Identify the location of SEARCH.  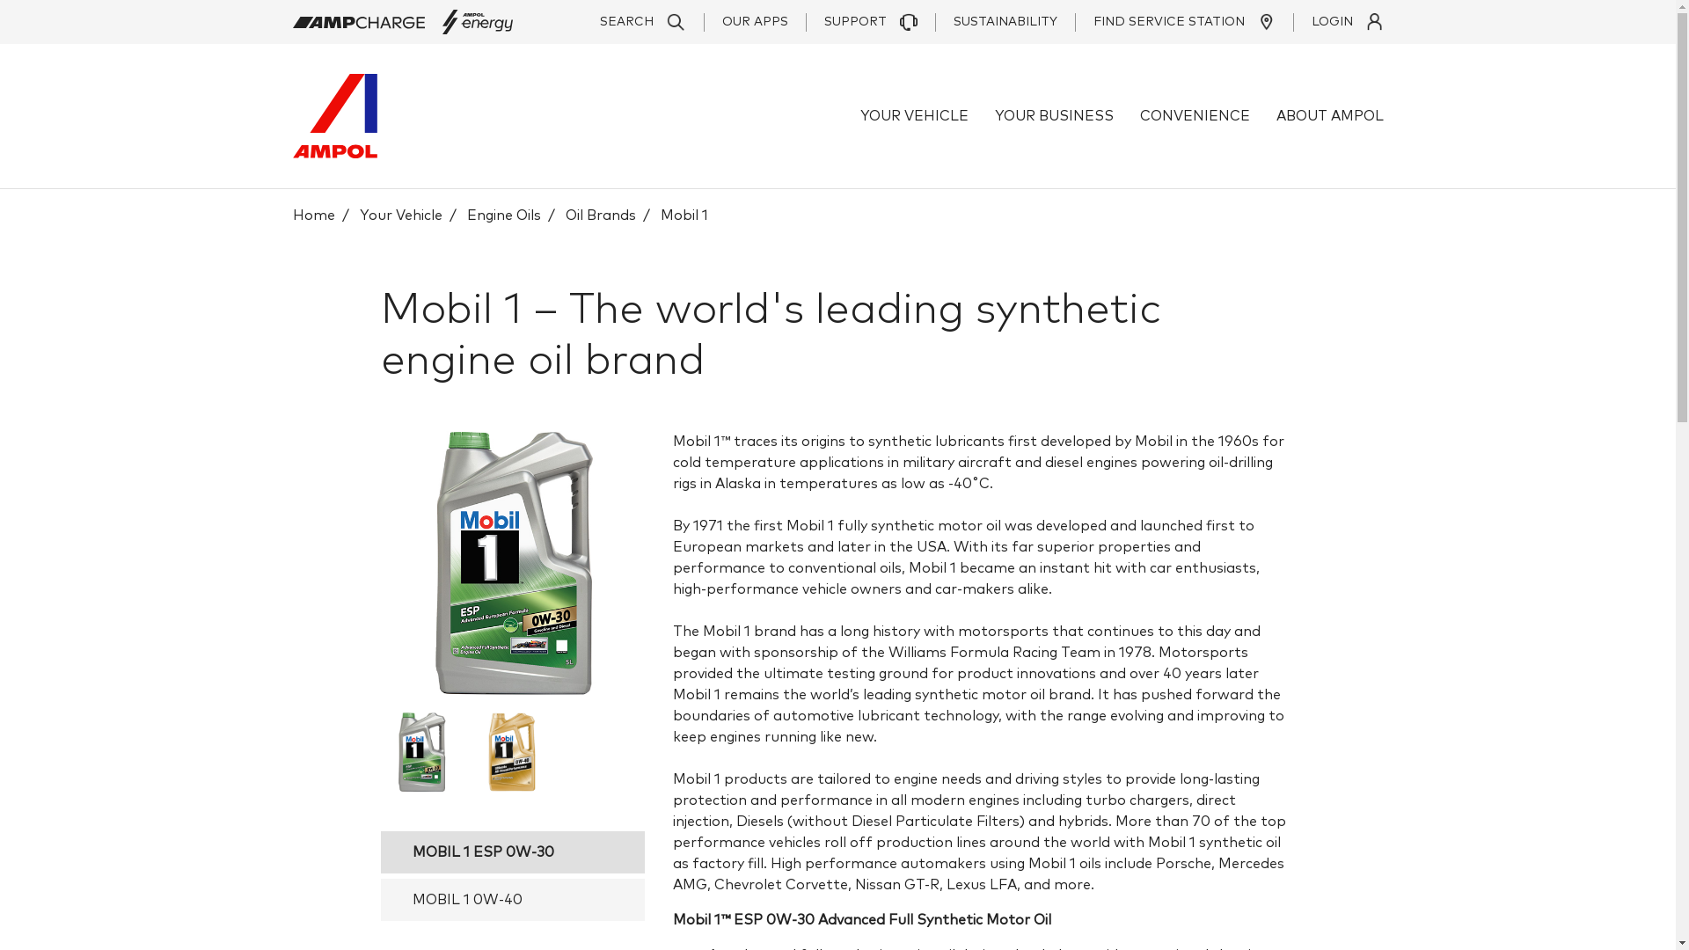
(642, 21).